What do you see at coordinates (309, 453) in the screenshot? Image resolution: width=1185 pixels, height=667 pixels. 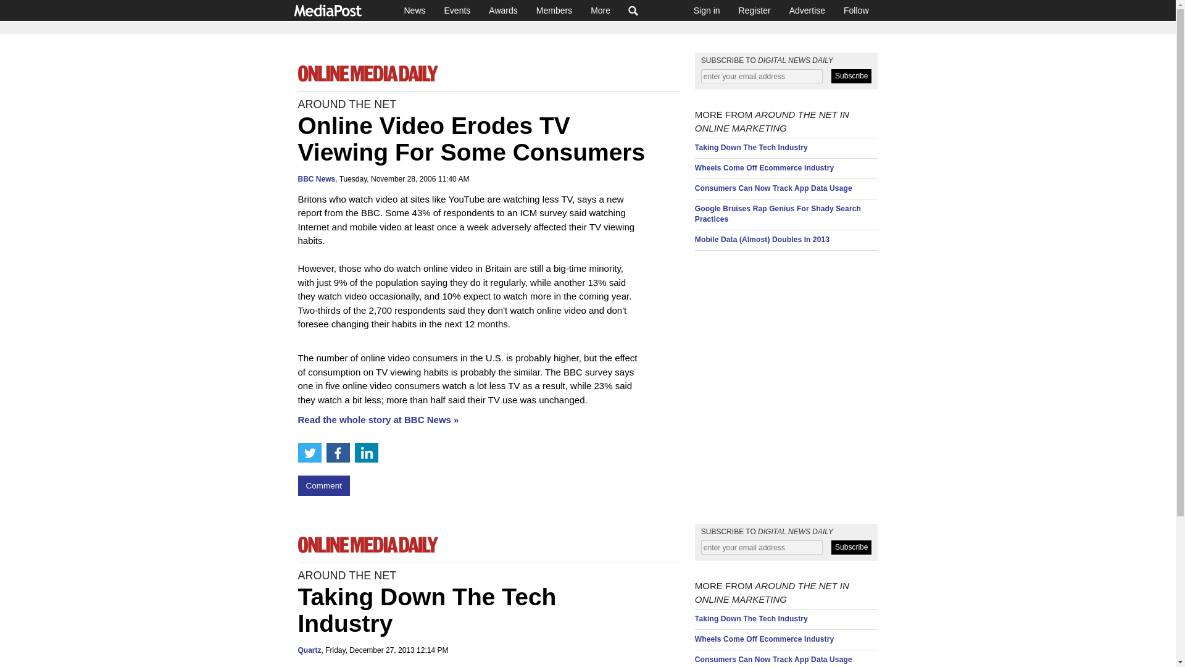 I see `Share on Twitter` at bounding box center [309, 453].